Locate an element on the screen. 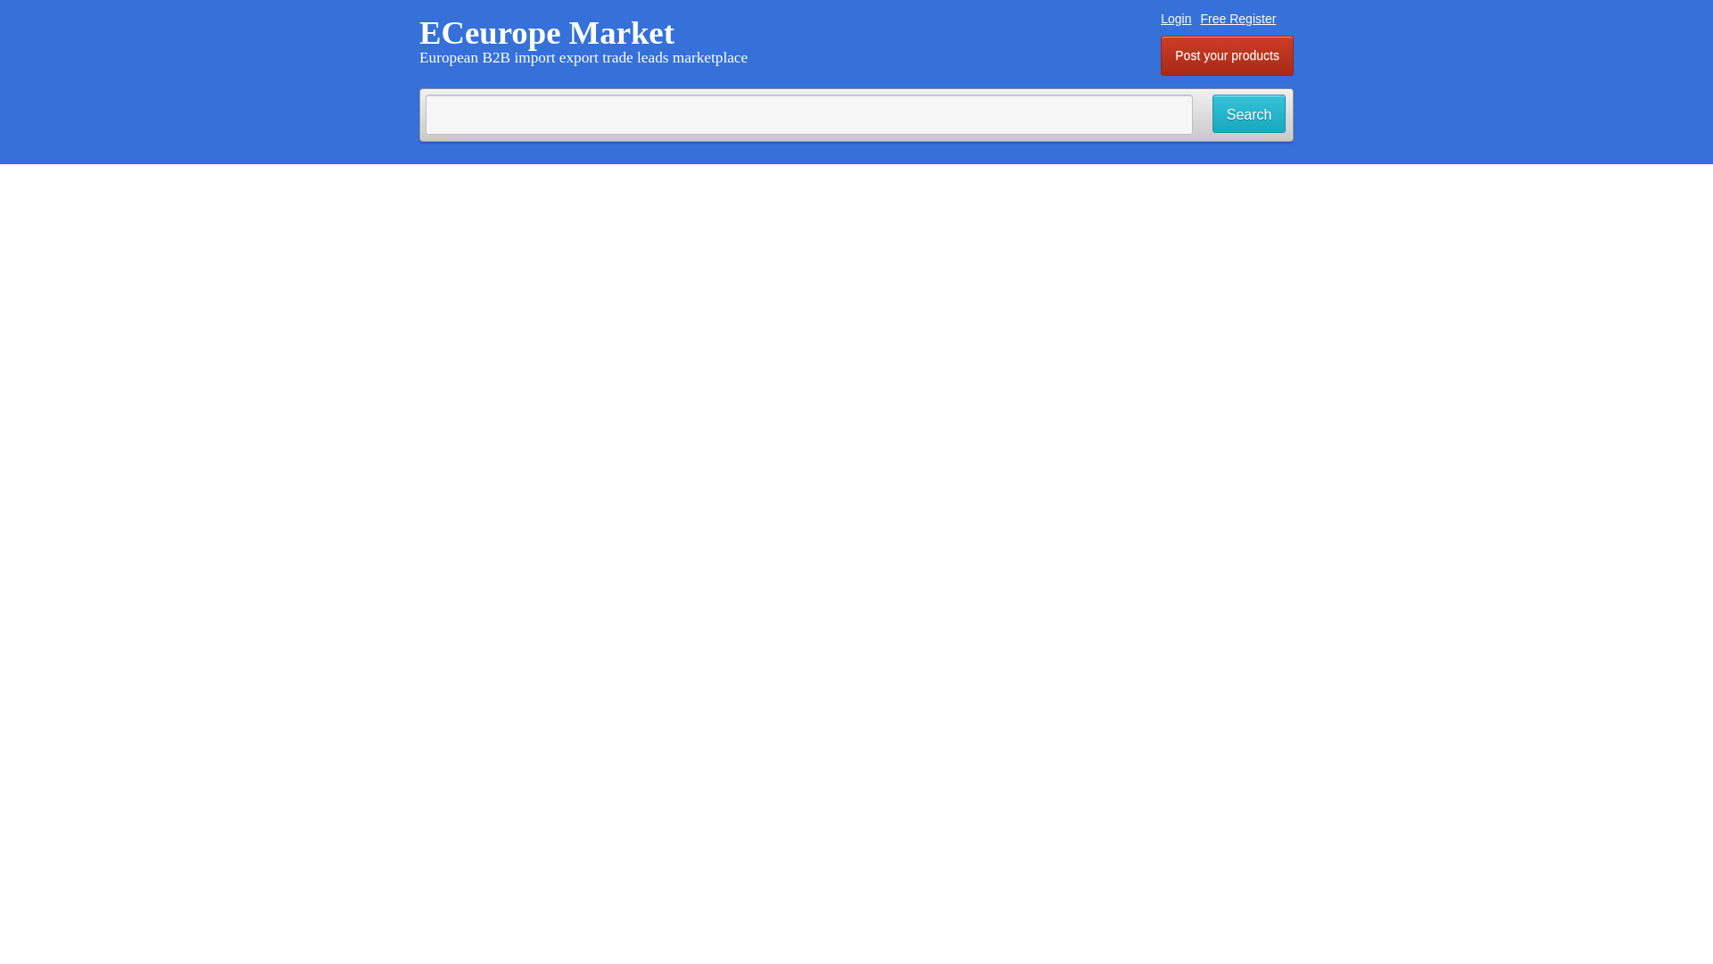 This screenshot has height=964, width=1713. Post your products is located at coordinates (1227, 55).